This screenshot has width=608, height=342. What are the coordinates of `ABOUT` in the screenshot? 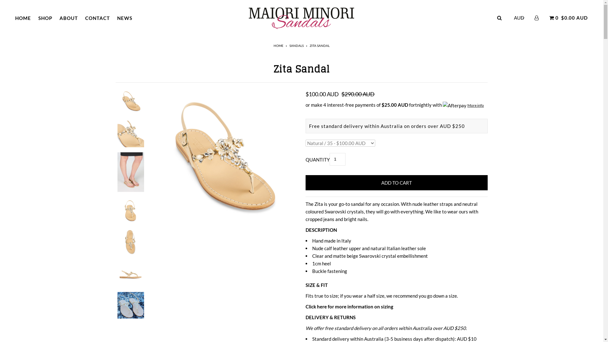 It's located at (69, 18).